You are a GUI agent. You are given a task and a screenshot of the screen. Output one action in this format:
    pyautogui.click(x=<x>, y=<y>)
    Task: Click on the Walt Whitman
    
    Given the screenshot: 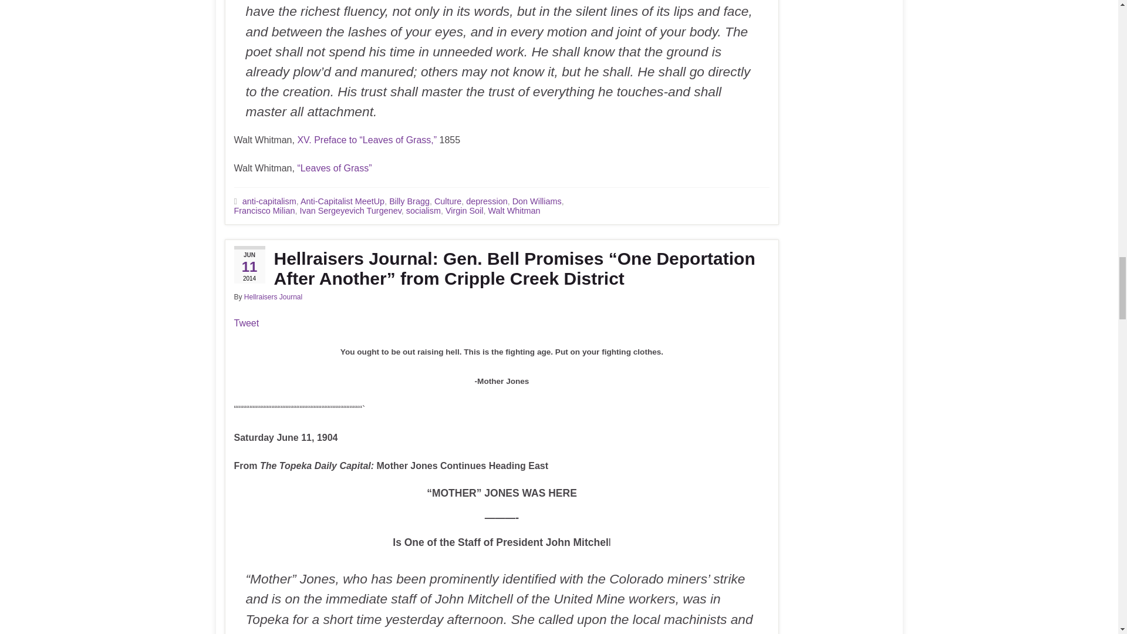 What is the action you would take?
    pyautogui.click(x=514, y=211)
    